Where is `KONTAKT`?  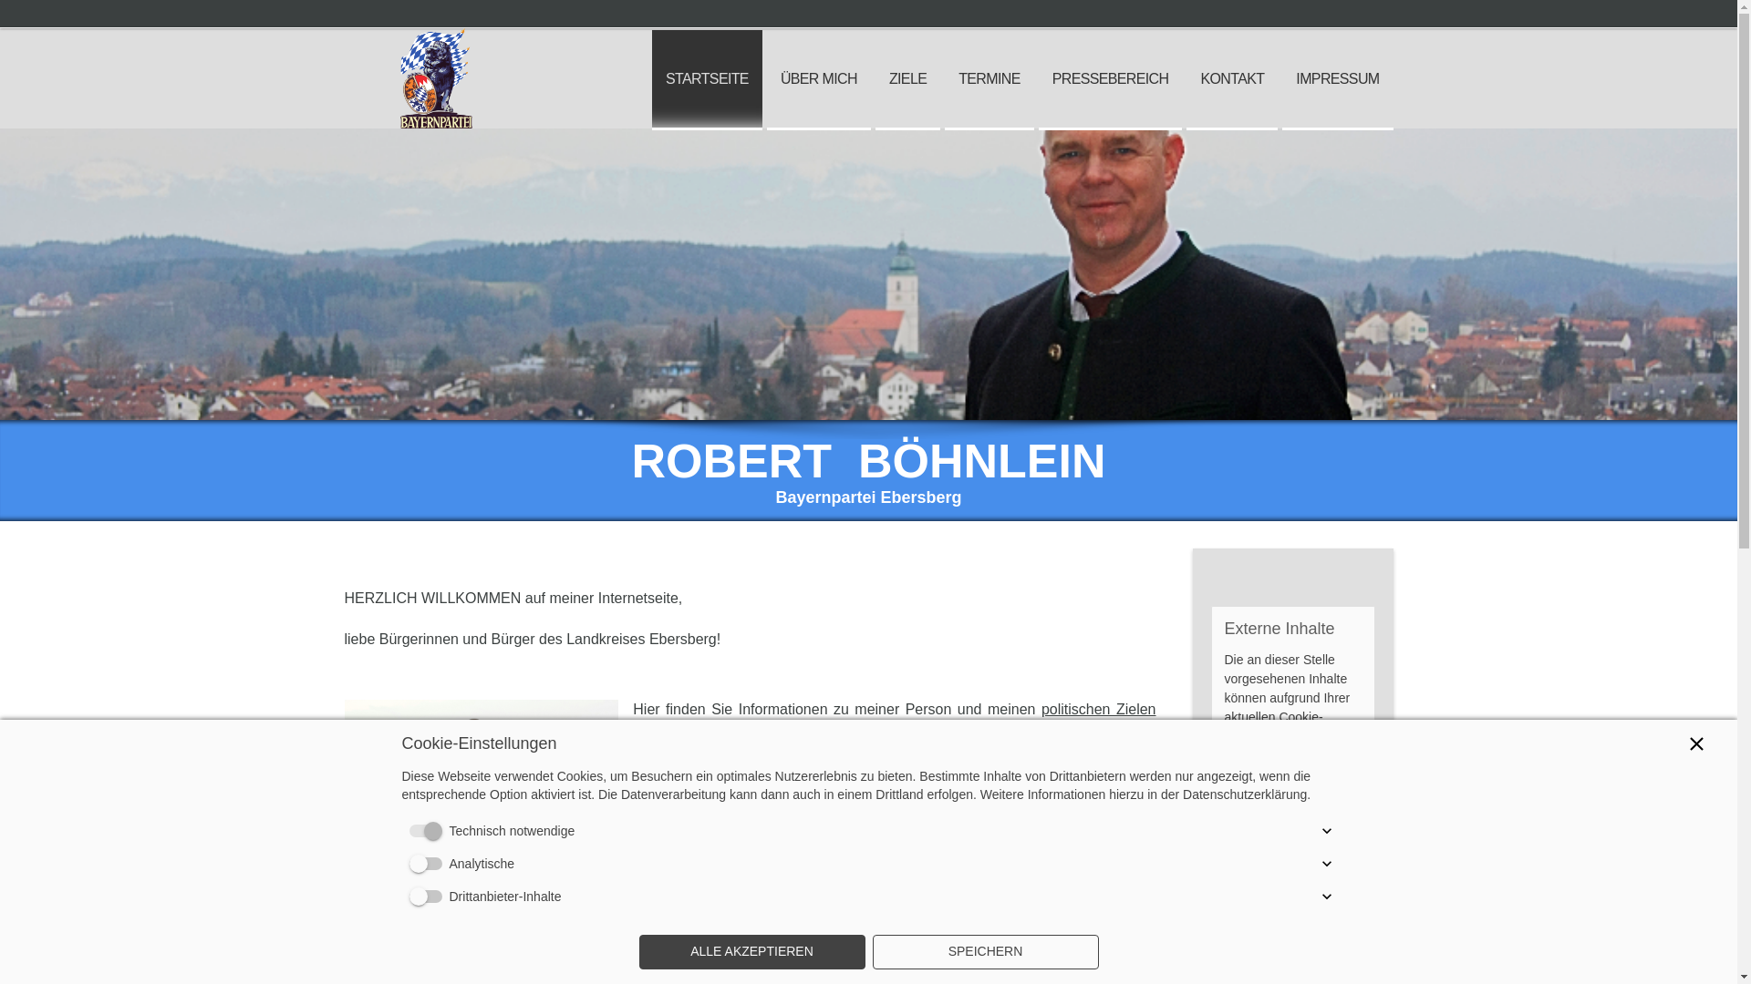 KONTAKT is located at coordinates (1232, 80).